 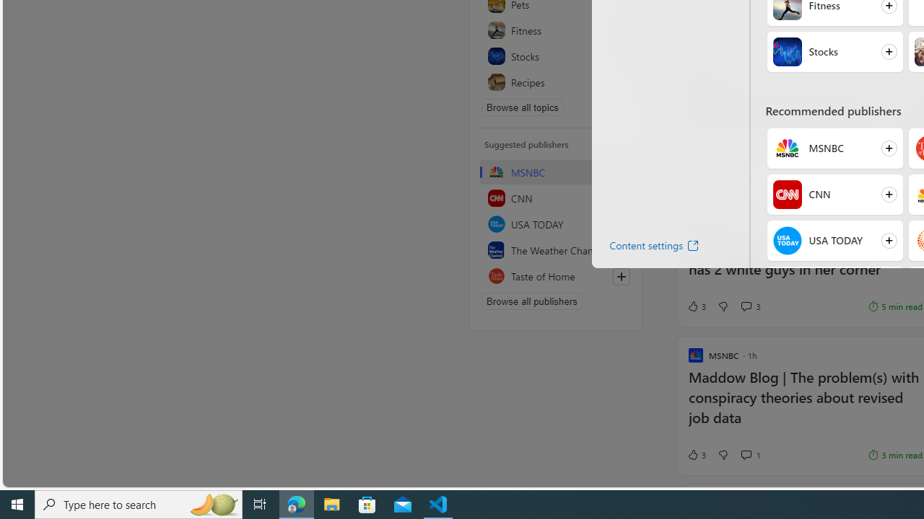 I want to click on 6 Like, so click(x=696, y=29).